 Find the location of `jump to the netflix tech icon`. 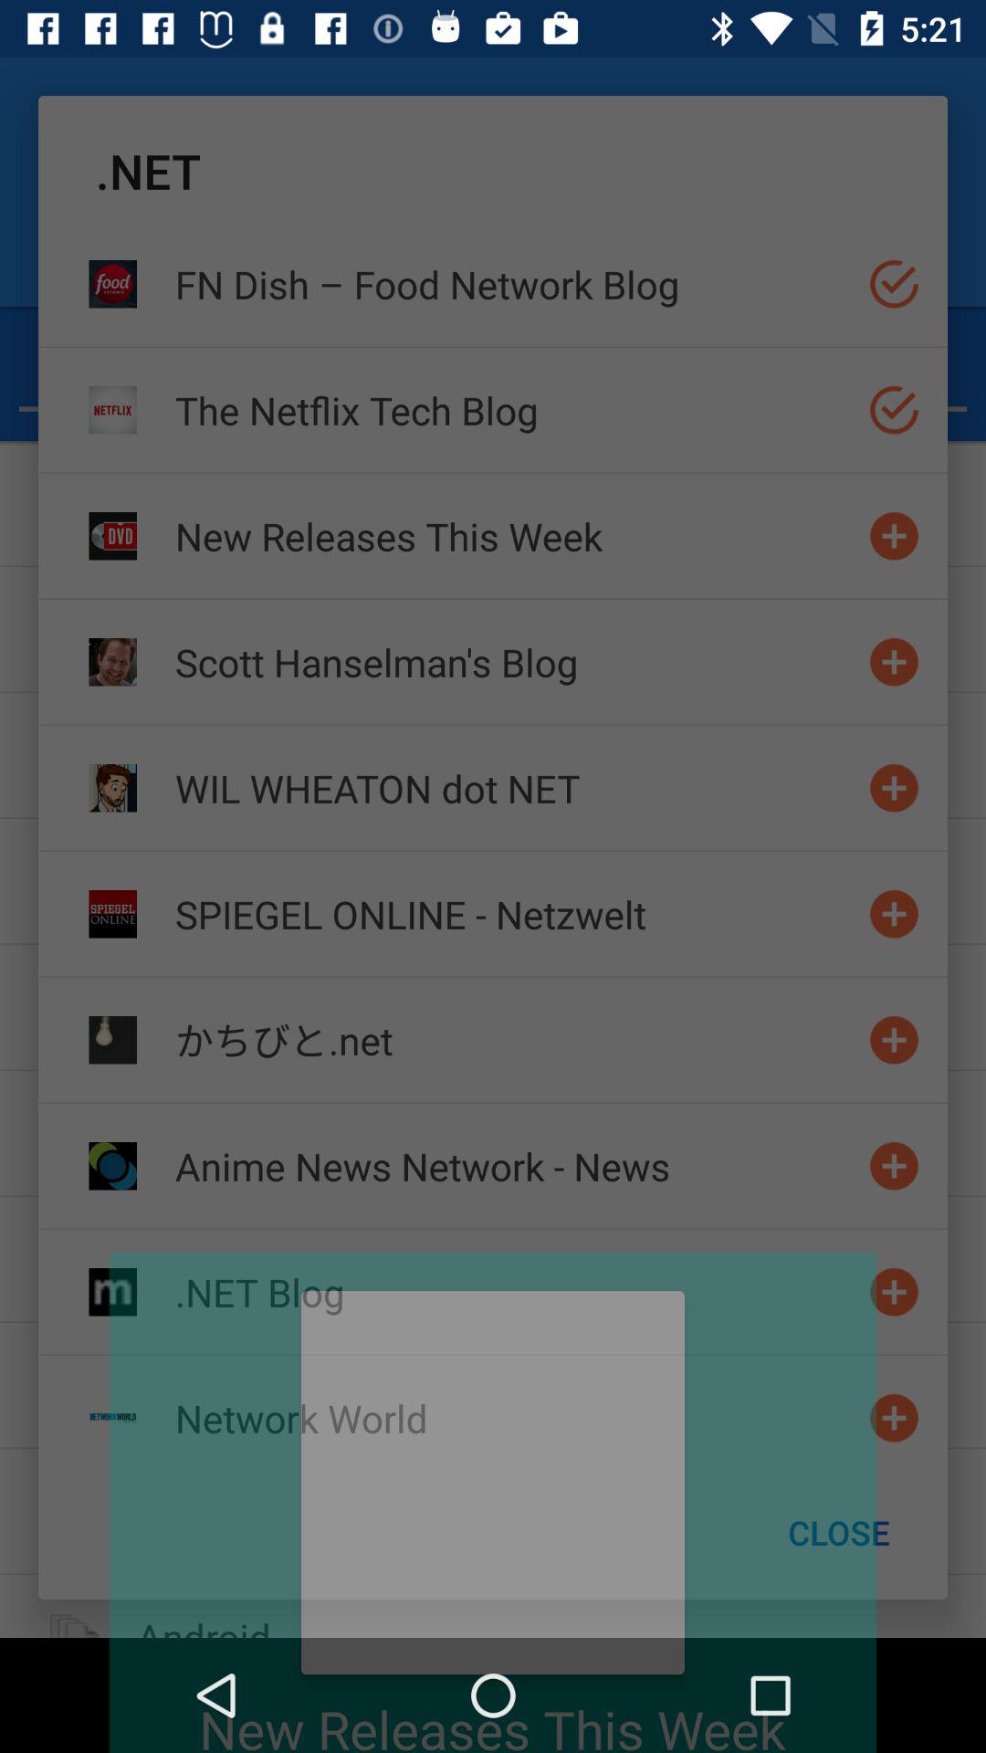

jump to the netflix tech icon is located at coordinates (514, 409).